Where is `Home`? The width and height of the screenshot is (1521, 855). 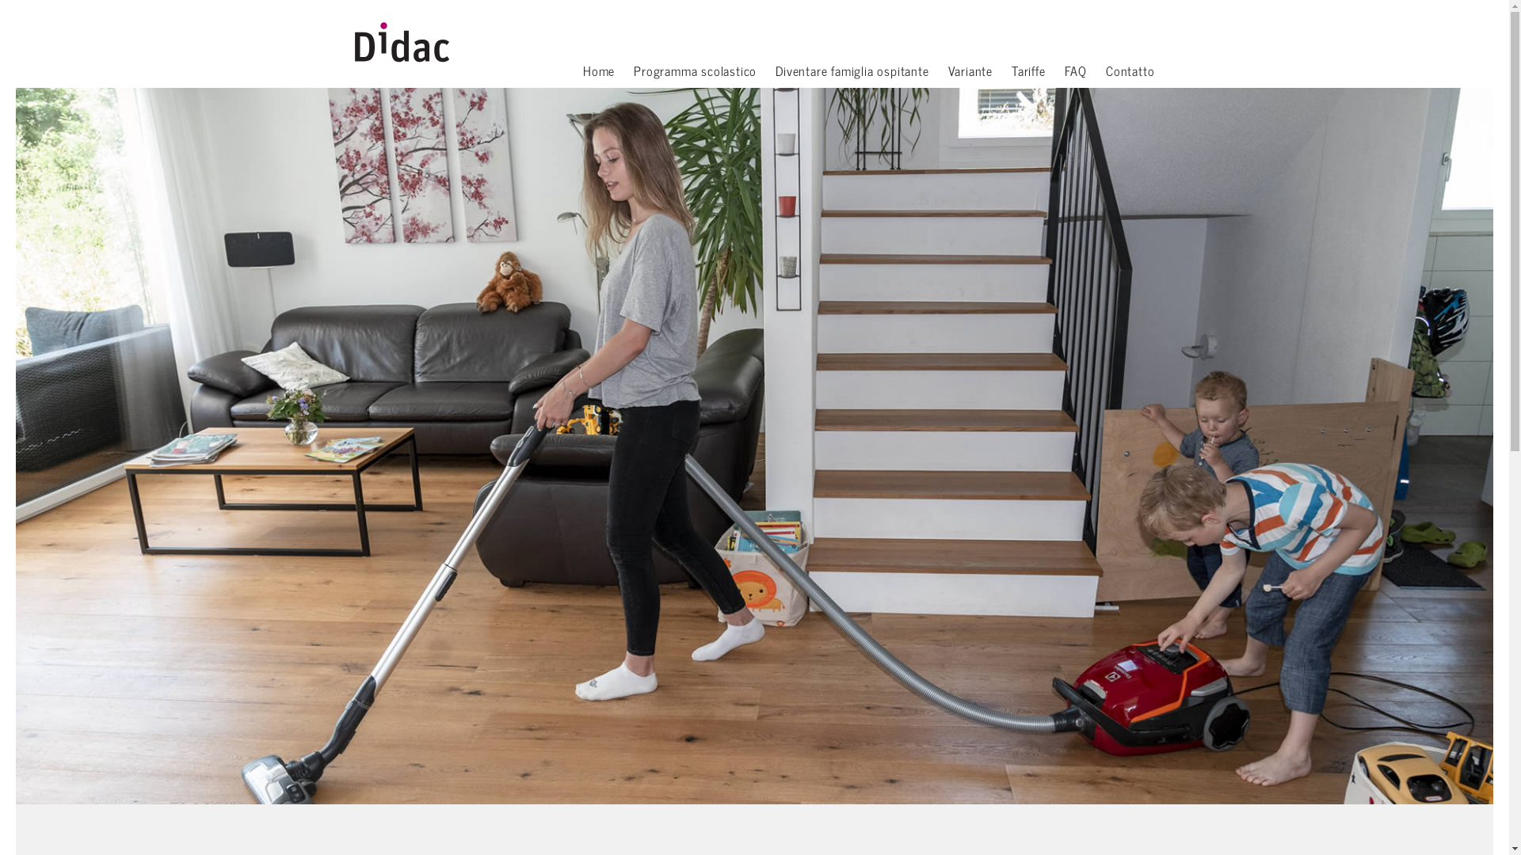 Home is located at coordinates (599, 73).